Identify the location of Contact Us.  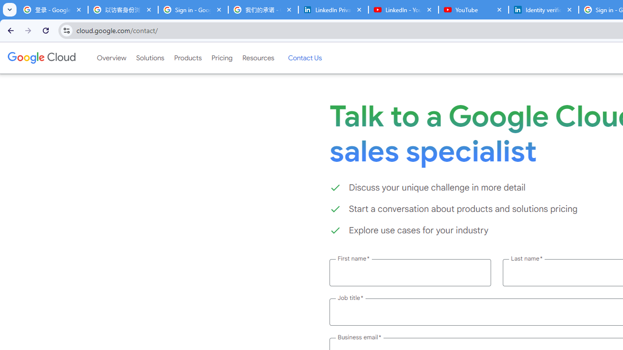
(305, 58).